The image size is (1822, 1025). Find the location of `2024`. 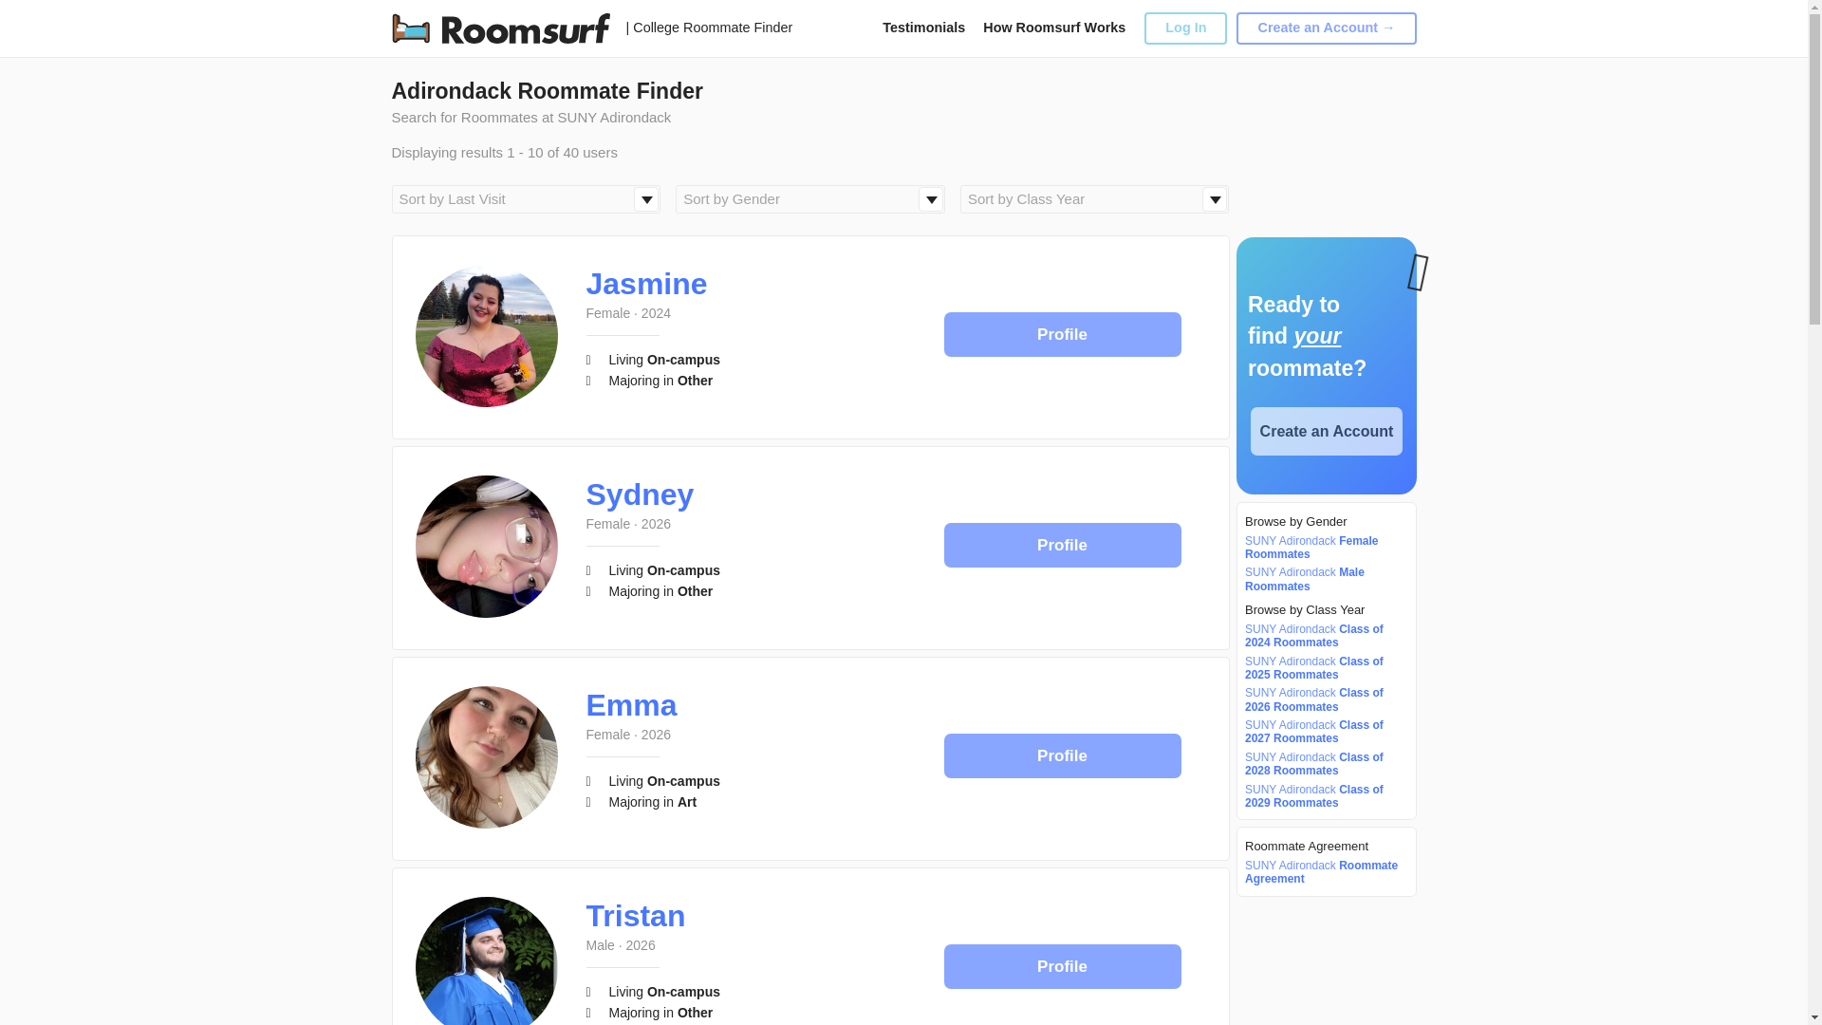

2024 is located at coordinates (655, 313).